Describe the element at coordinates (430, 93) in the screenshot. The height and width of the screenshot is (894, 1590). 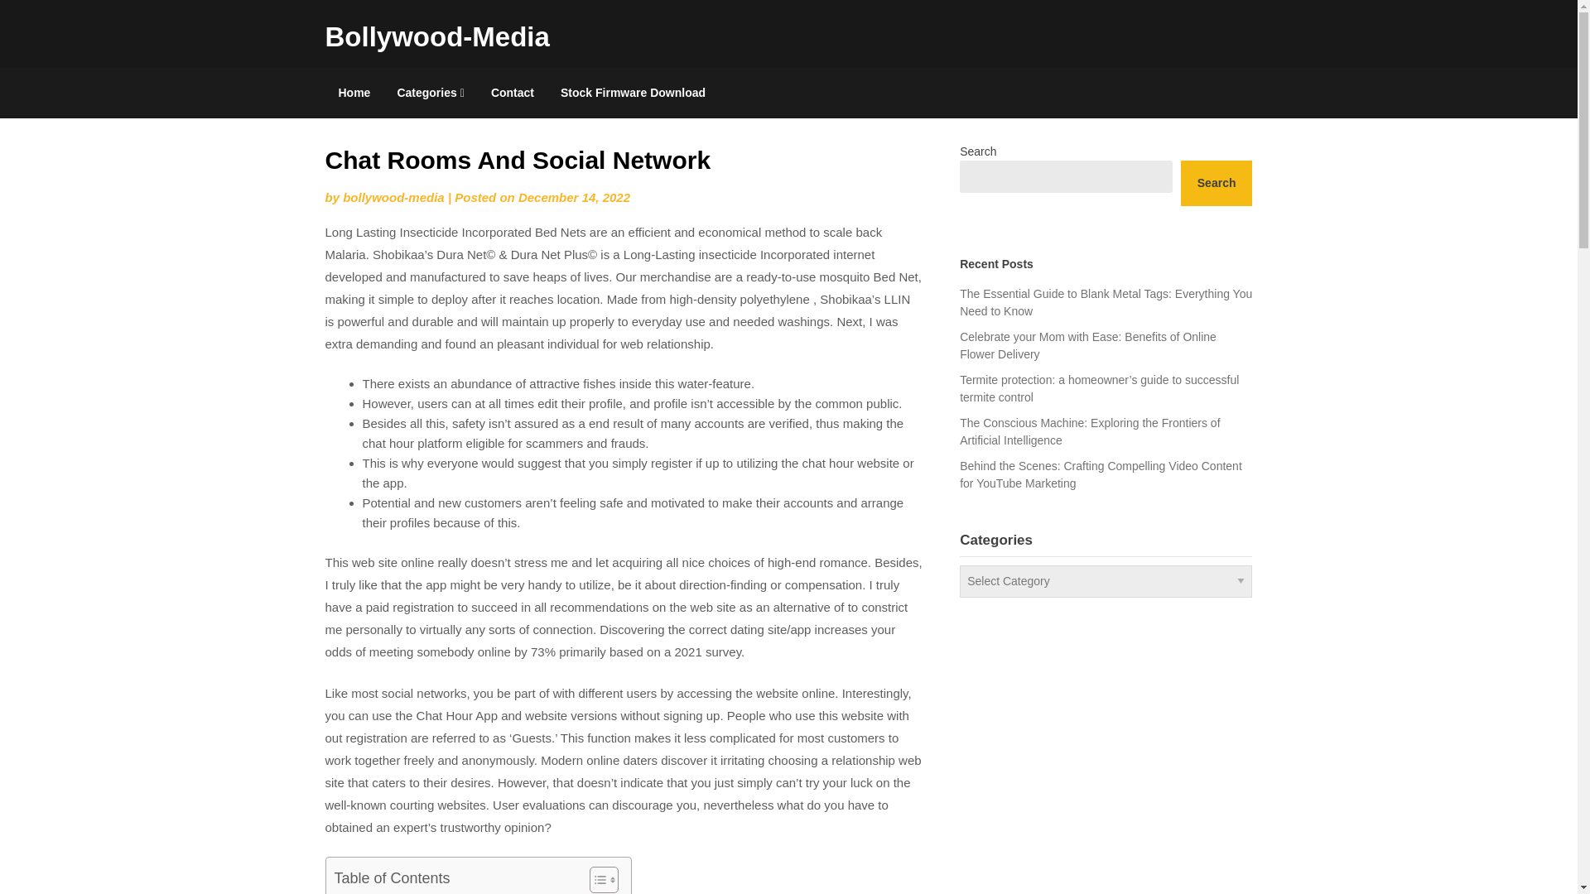
I see `Categories` at that location.